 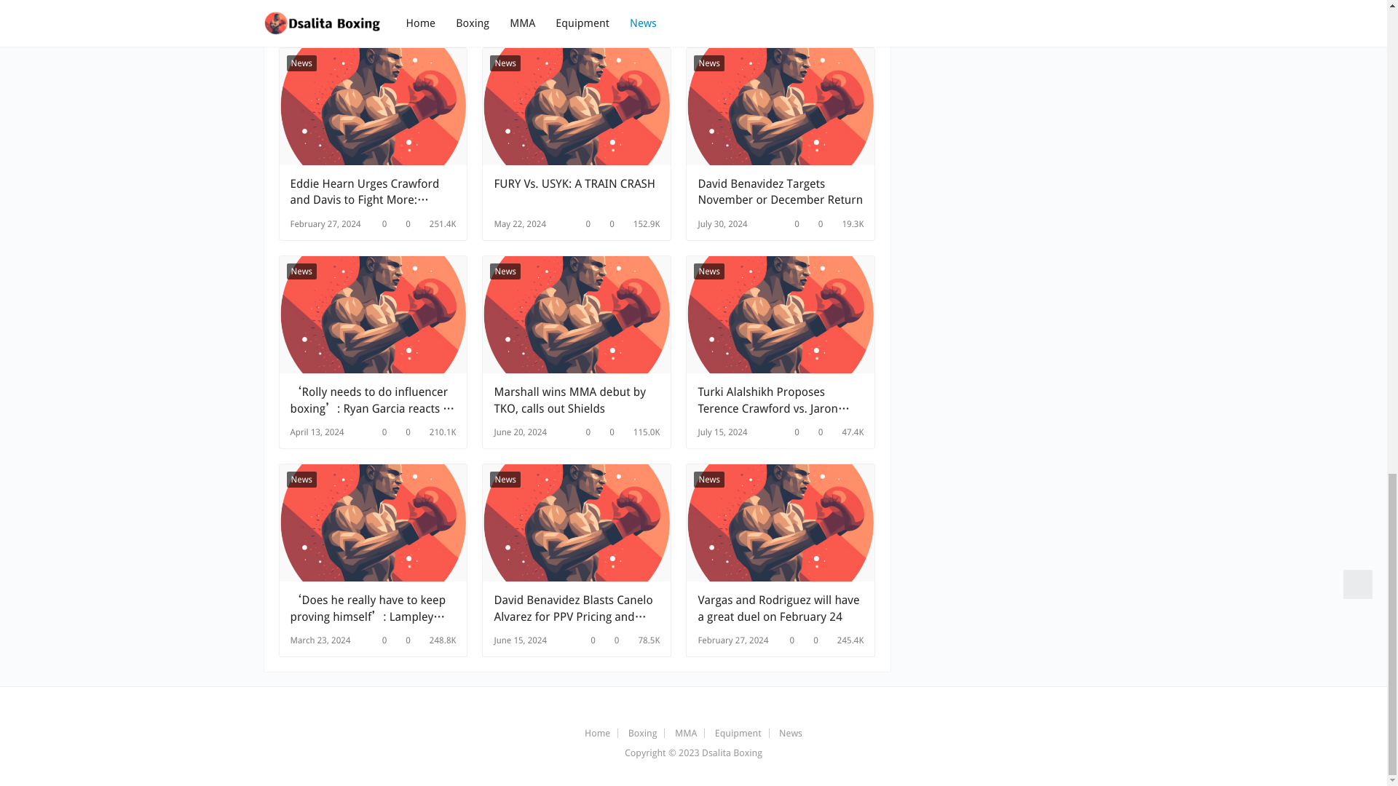 What do you see at coordinates (577, 192) in the screenshot?
I see `FURY Vs. USYK: A TRAIN CRASH` at bounding box center [577, 192].